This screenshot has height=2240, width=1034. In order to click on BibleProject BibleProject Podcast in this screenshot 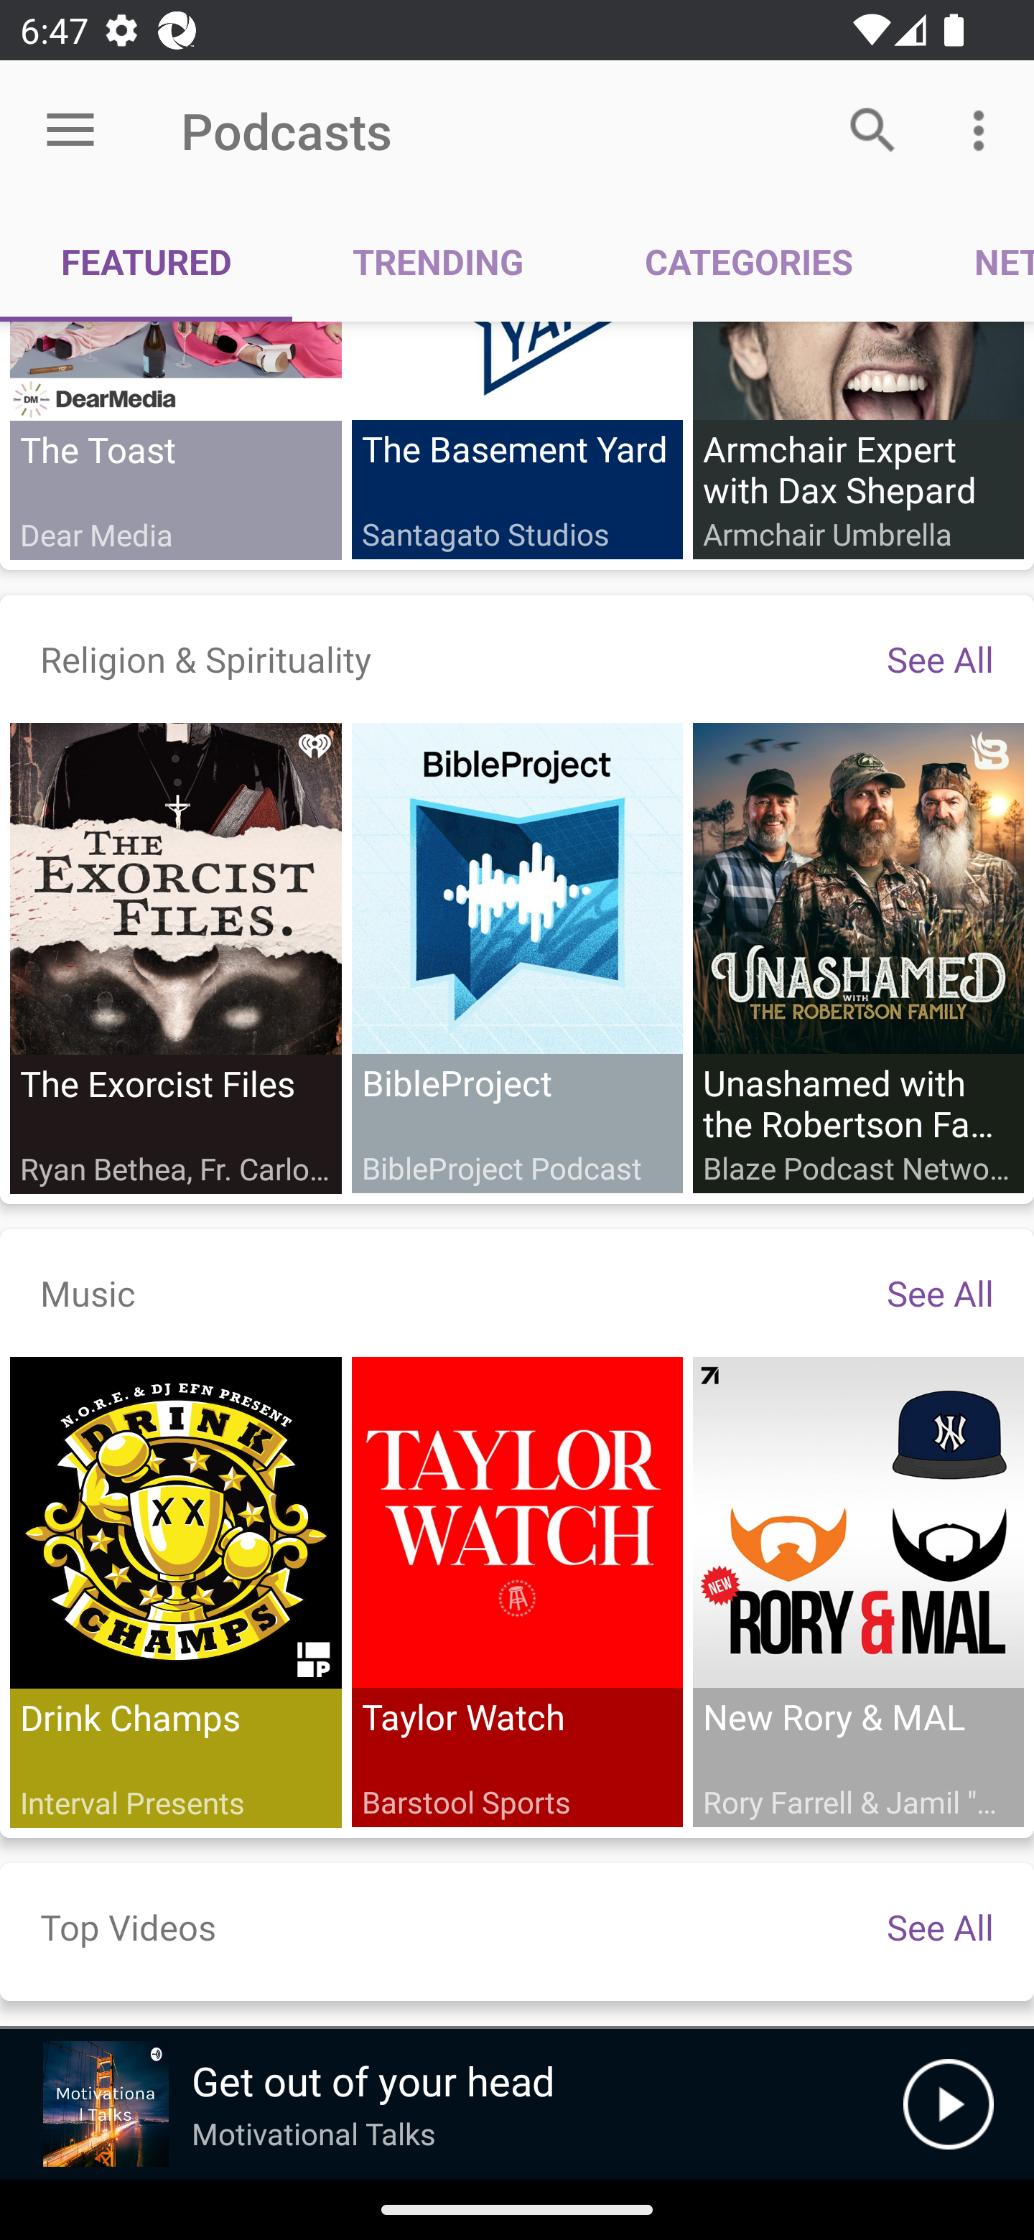, I will do `click(517, 958)`.